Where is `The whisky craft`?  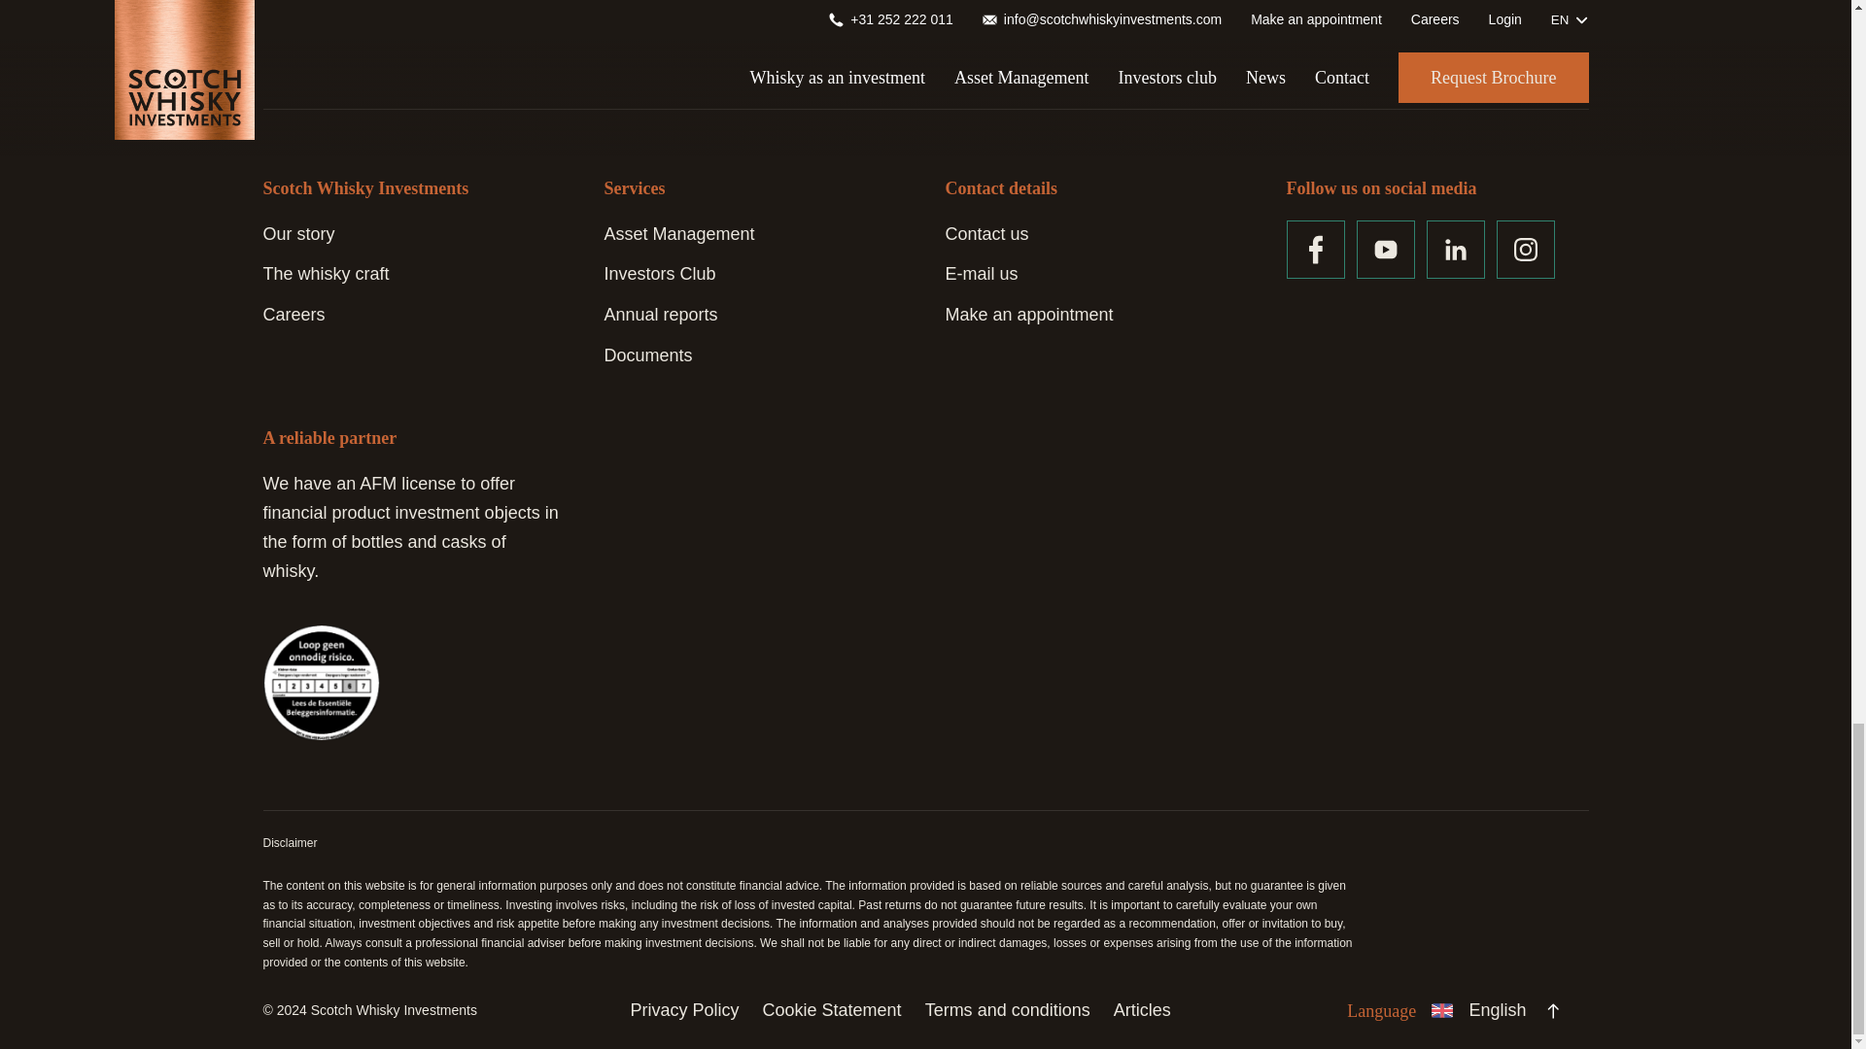 The whisky craft is located at coordinates (325, 274).